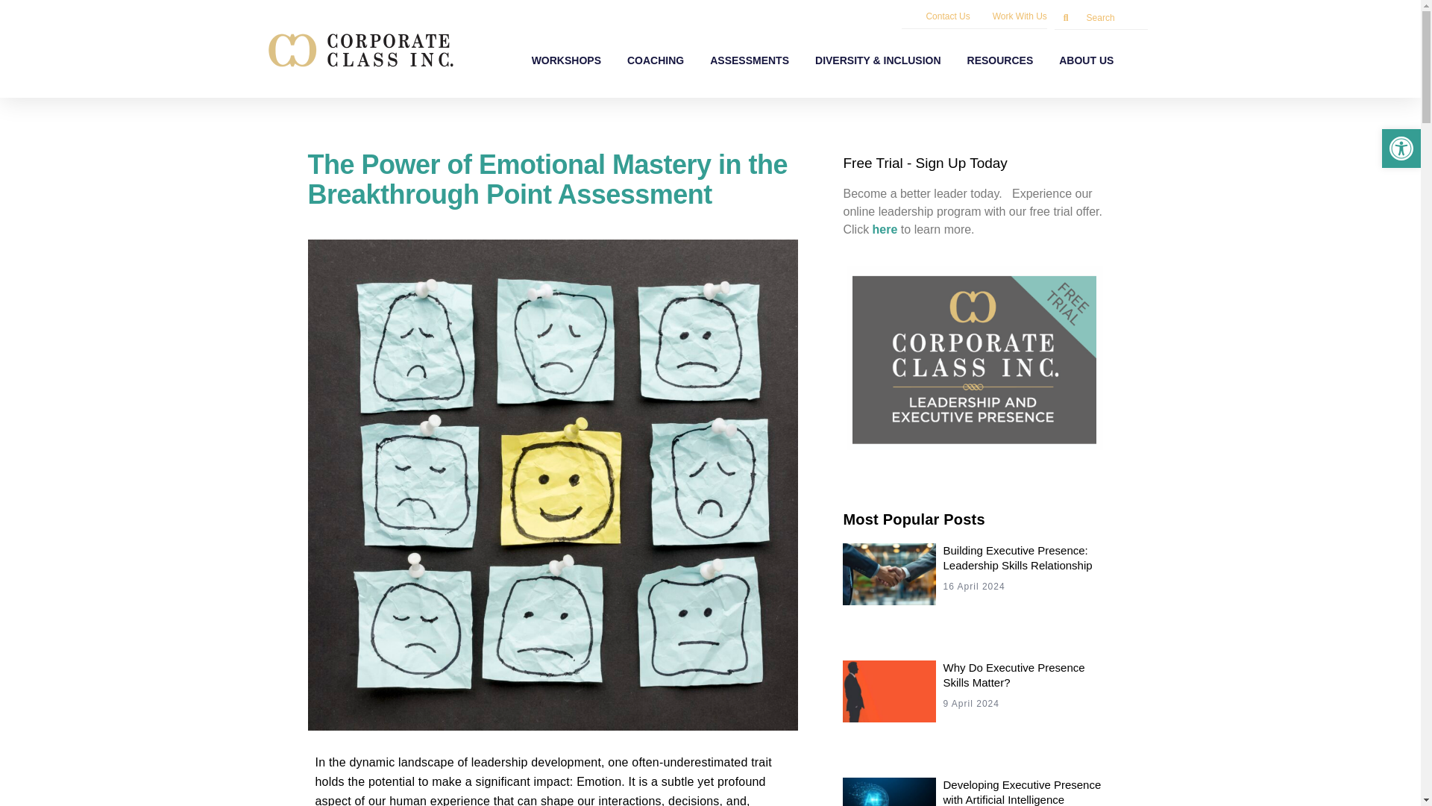 The width and height of the screenshot is (1432, 806). I want to click on Contact Us, so click(947, 16).